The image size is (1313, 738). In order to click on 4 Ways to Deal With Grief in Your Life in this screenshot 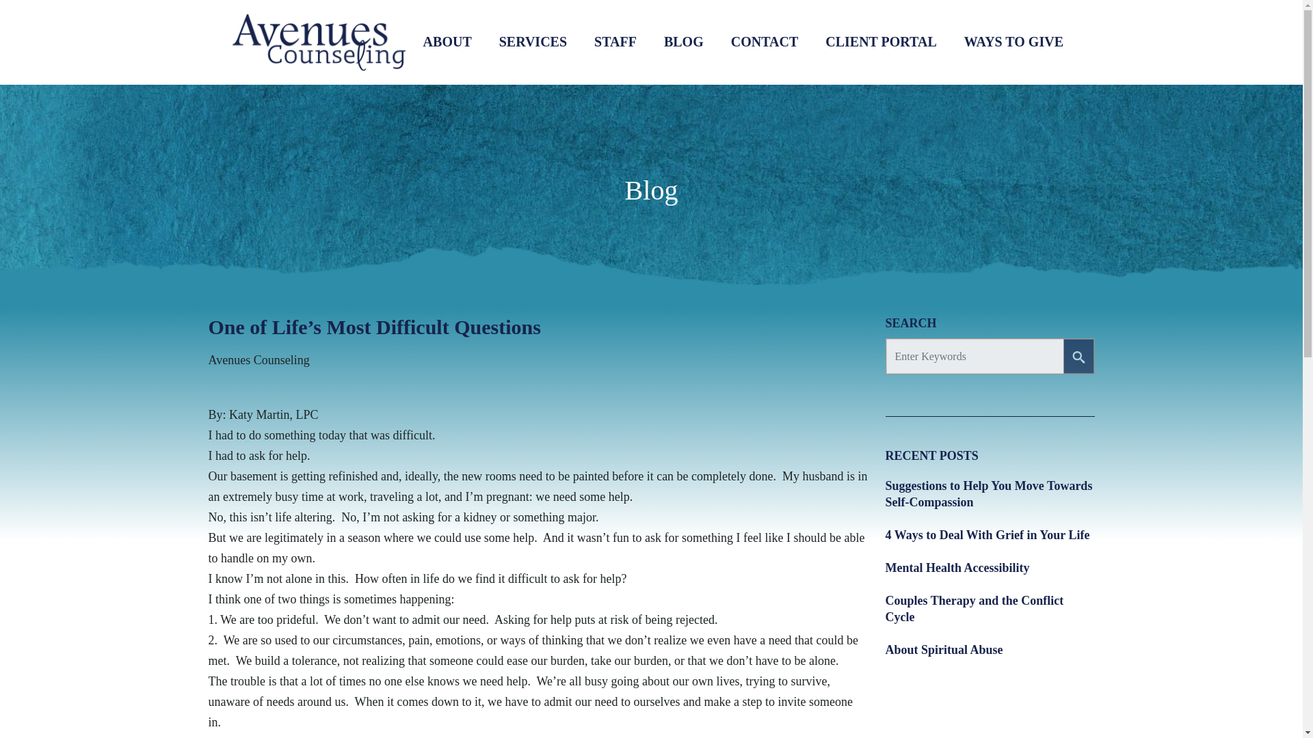, I will do `click(987, 534)`.